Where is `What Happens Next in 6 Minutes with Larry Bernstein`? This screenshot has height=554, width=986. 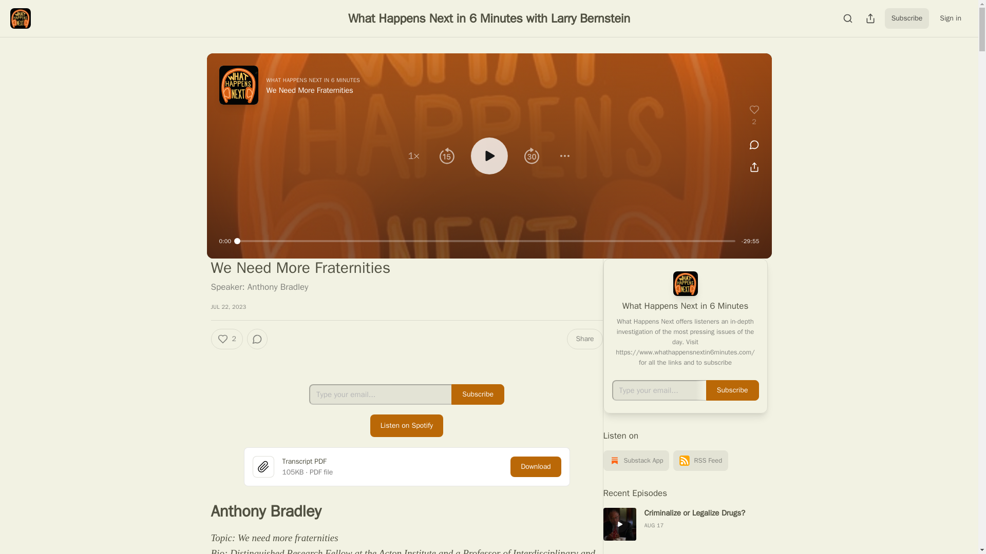 What Happens Next in 6 Minutes with Larry Bernstein is located at coordinates (489, 18).